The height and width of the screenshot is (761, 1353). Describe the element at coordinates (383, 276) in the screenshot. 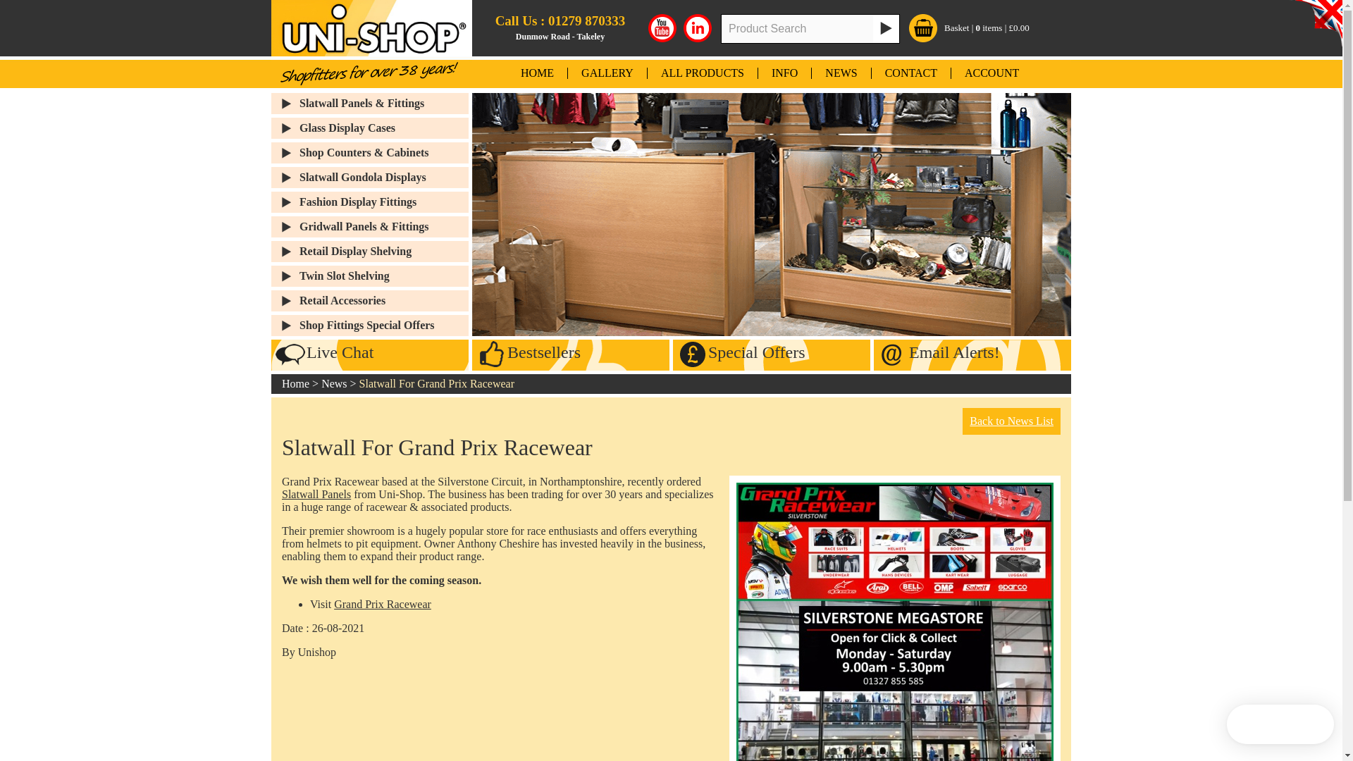

I see `Twin Slot Shelving` at that location.